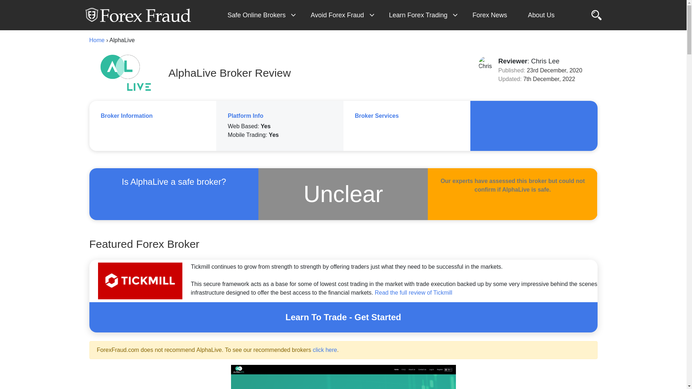 The width and height of the screenshot is (692, 389). What do you see at coordinates (492, 15) in the screenshot?
I see `Forex News` at bounding box center [492, 15].